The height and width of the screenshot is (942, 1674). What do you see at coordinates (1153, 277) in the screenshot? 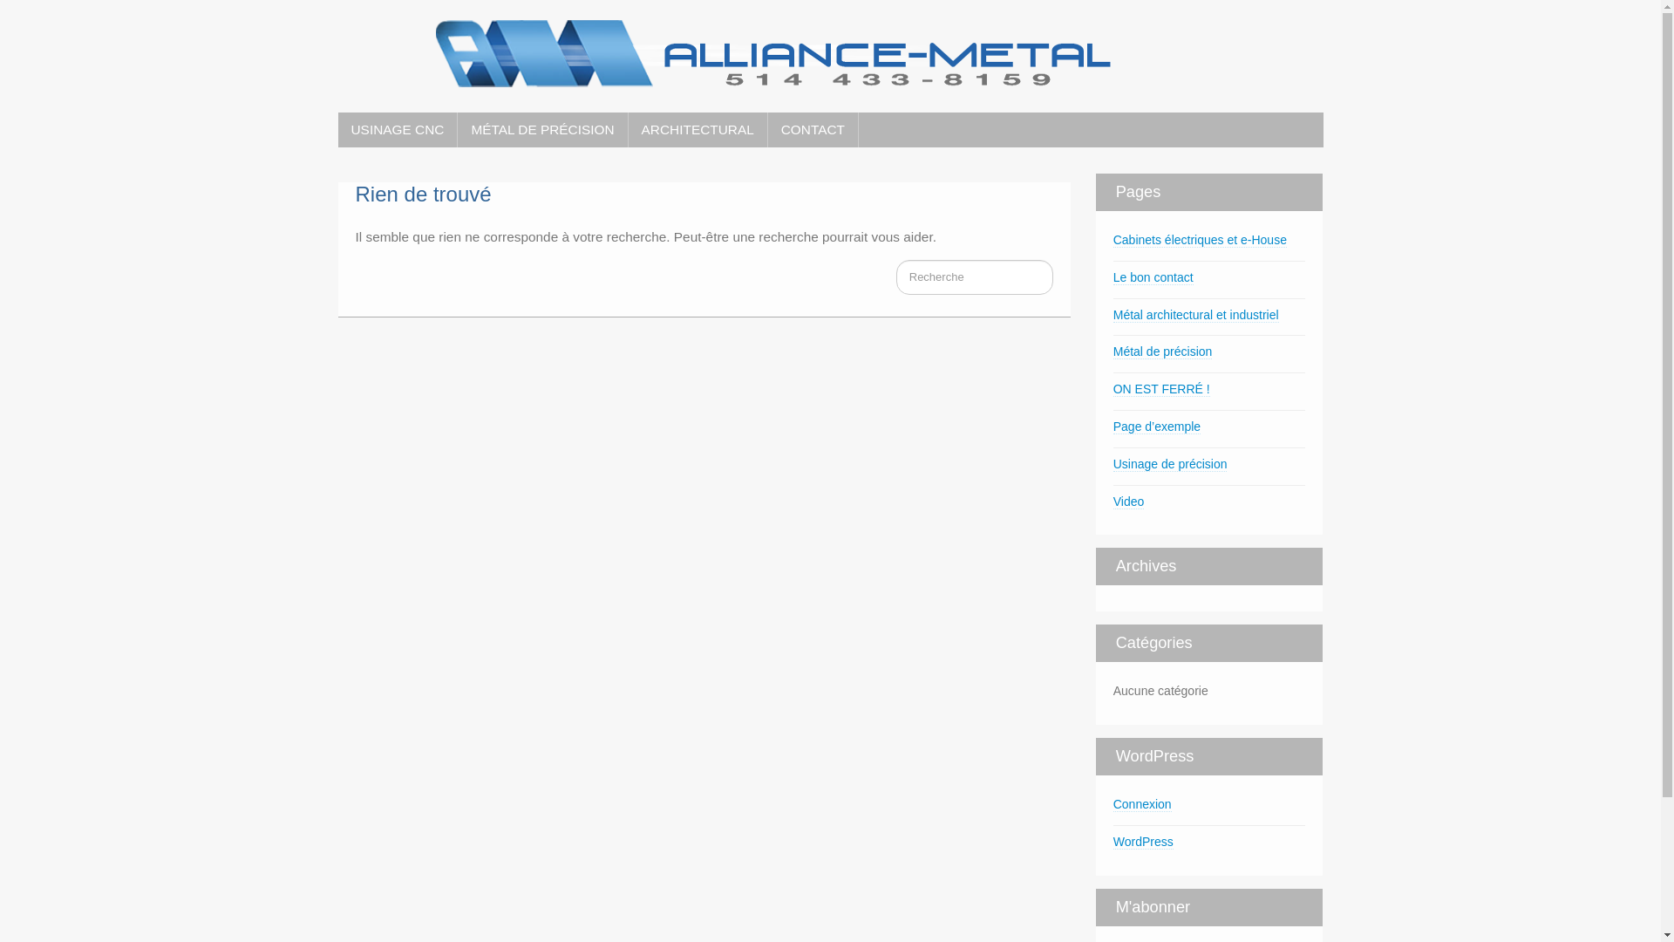
I see `Le bon contact` at bounding box center [1153, 277].